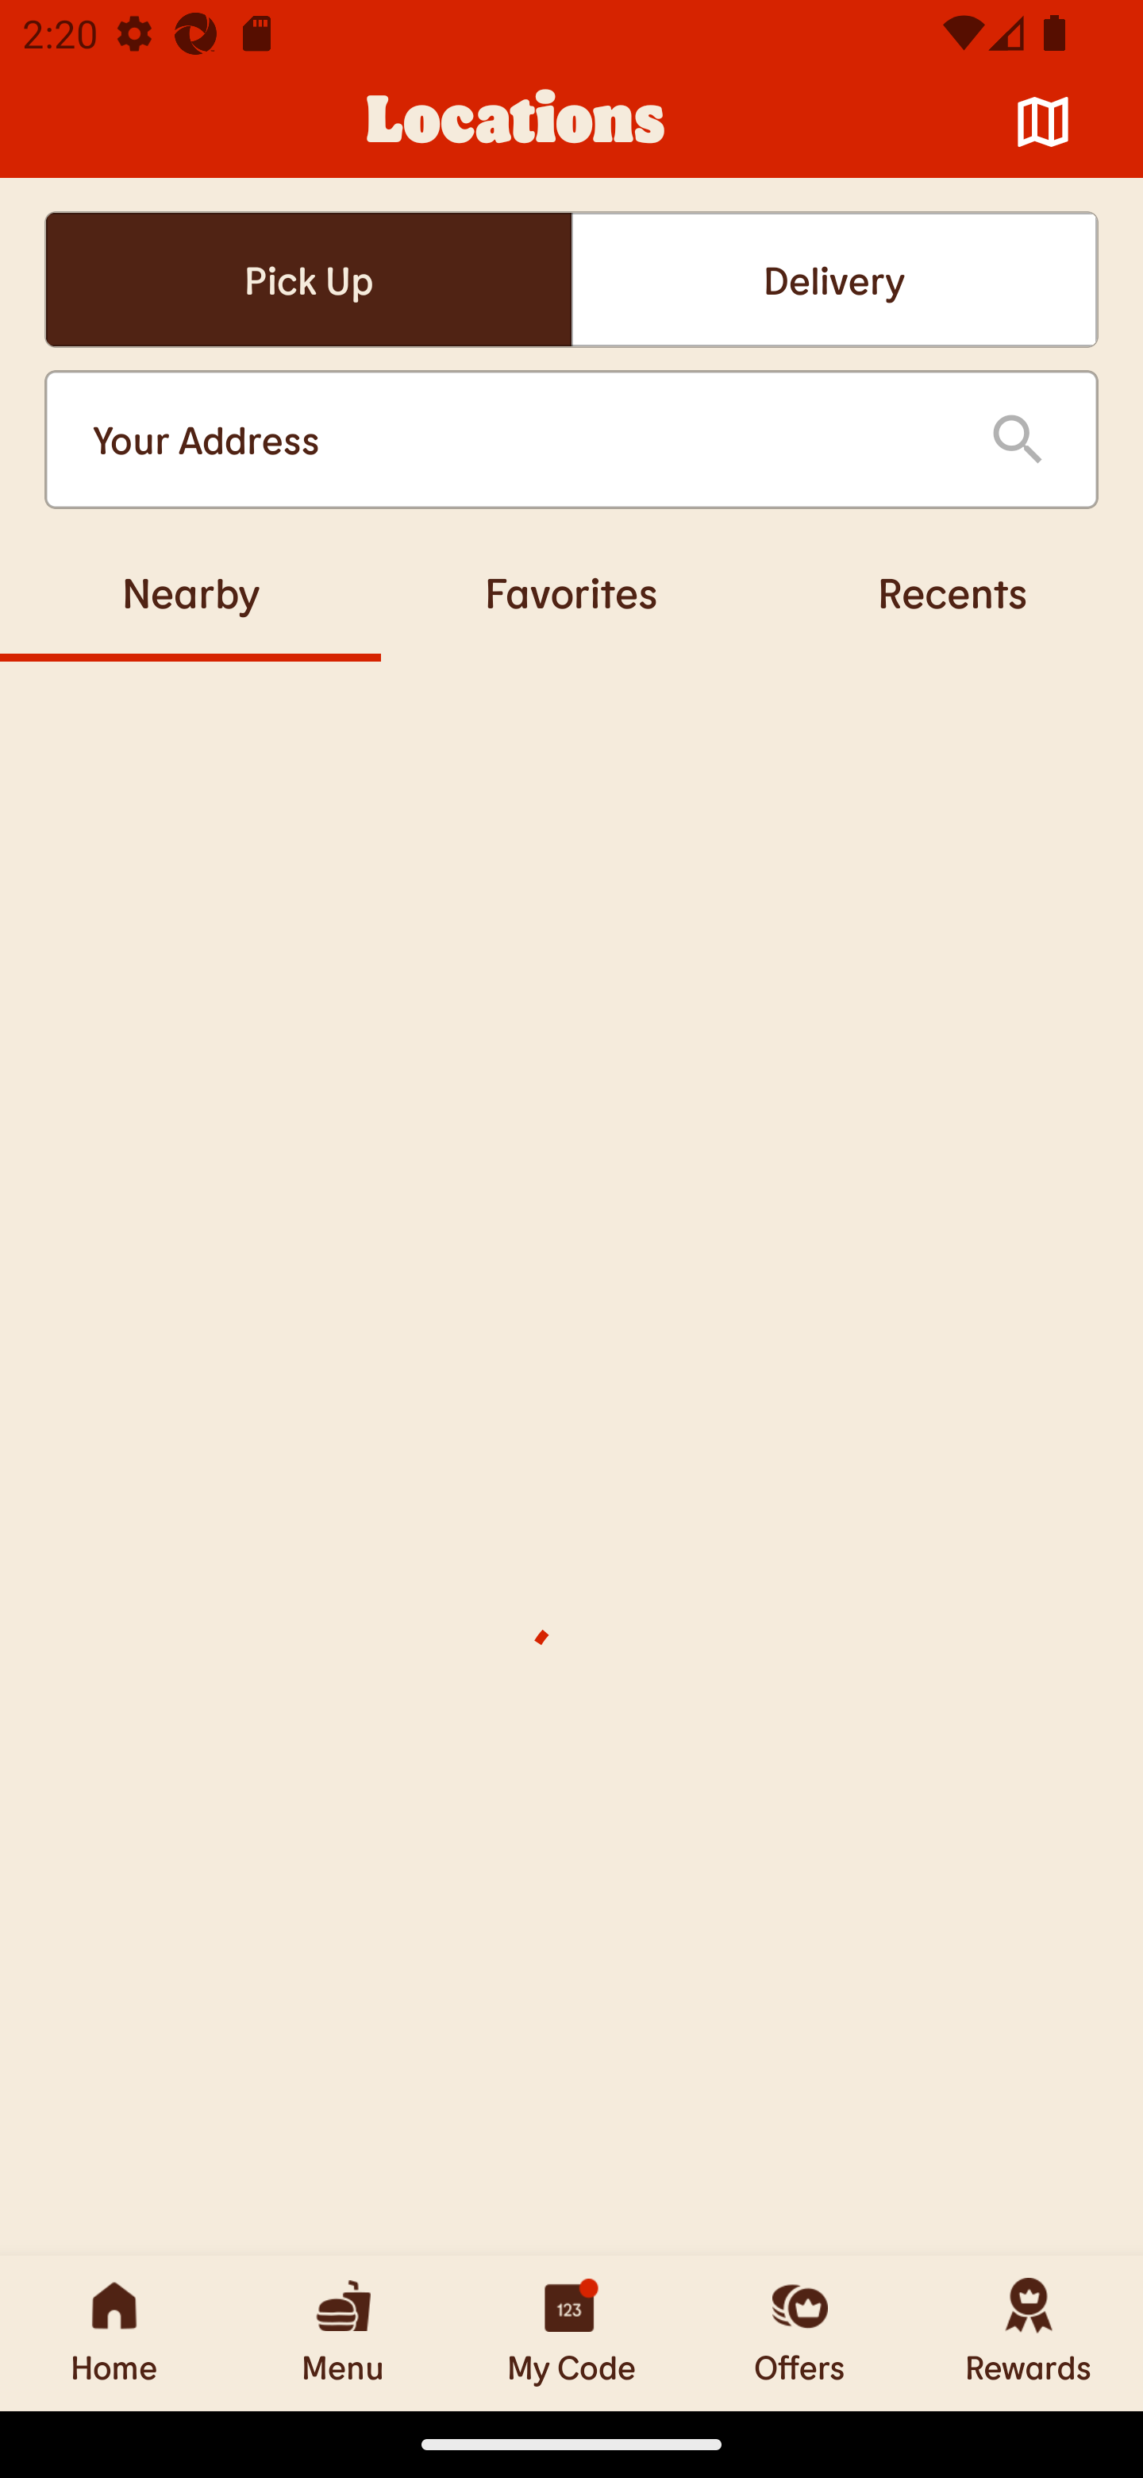 This screenshot has height=2478, width=1143. I want to click on Recents, so click(952, 592).